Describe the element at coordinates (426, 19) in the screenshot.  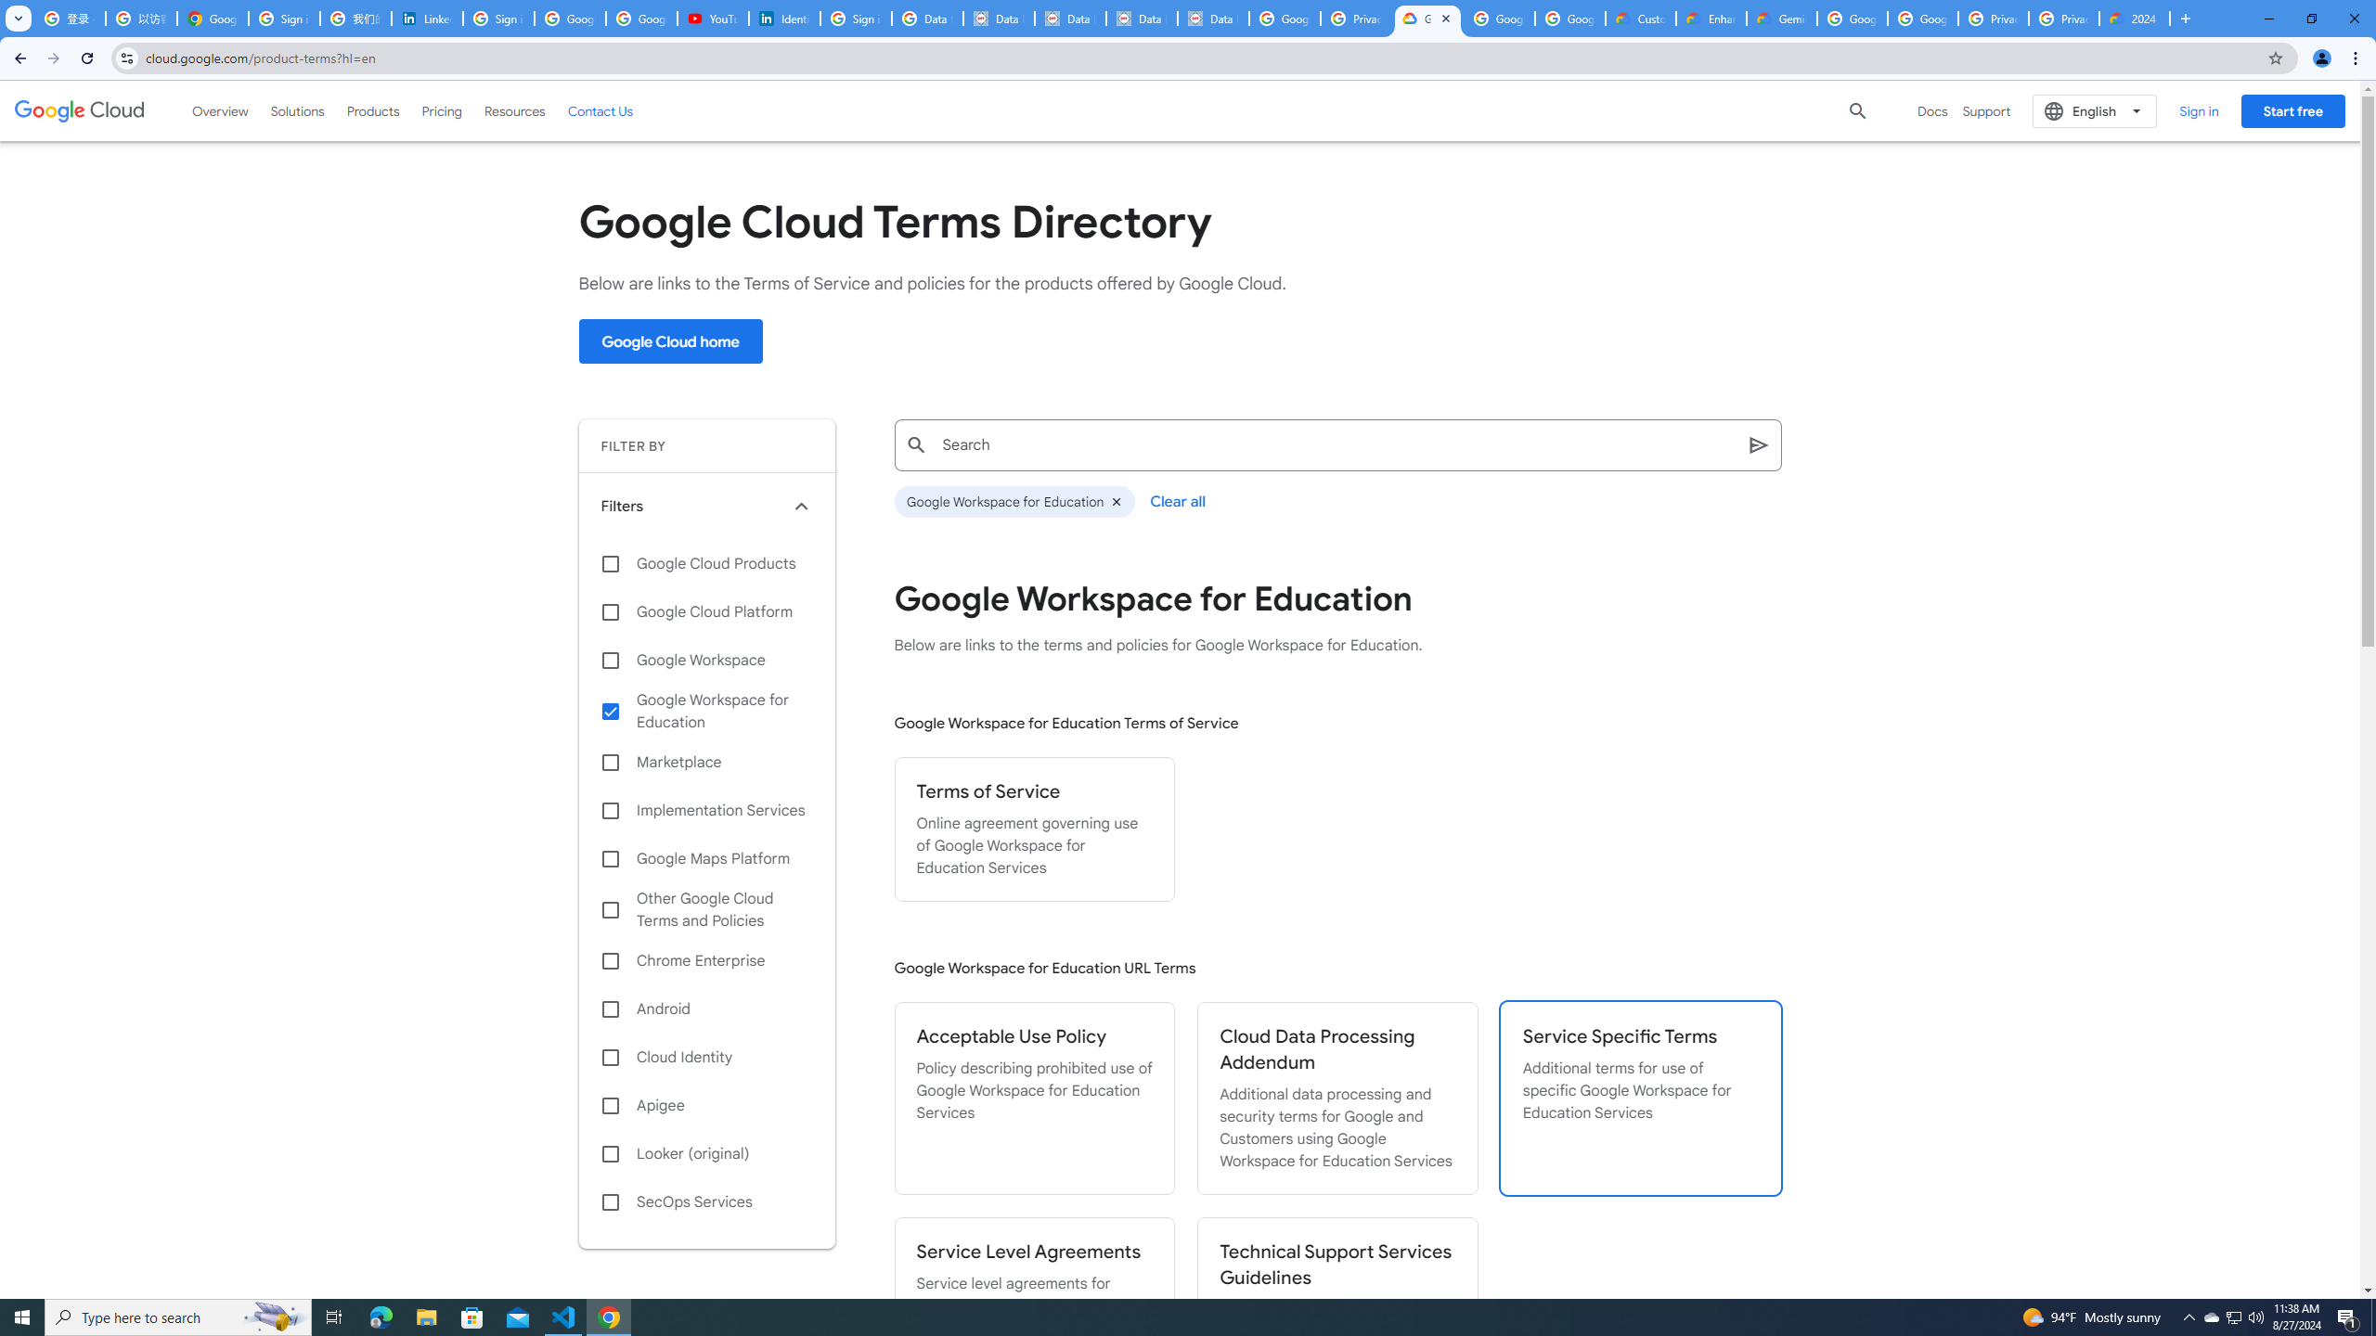
I see `LinkedIn Privacy Policy` at that location.